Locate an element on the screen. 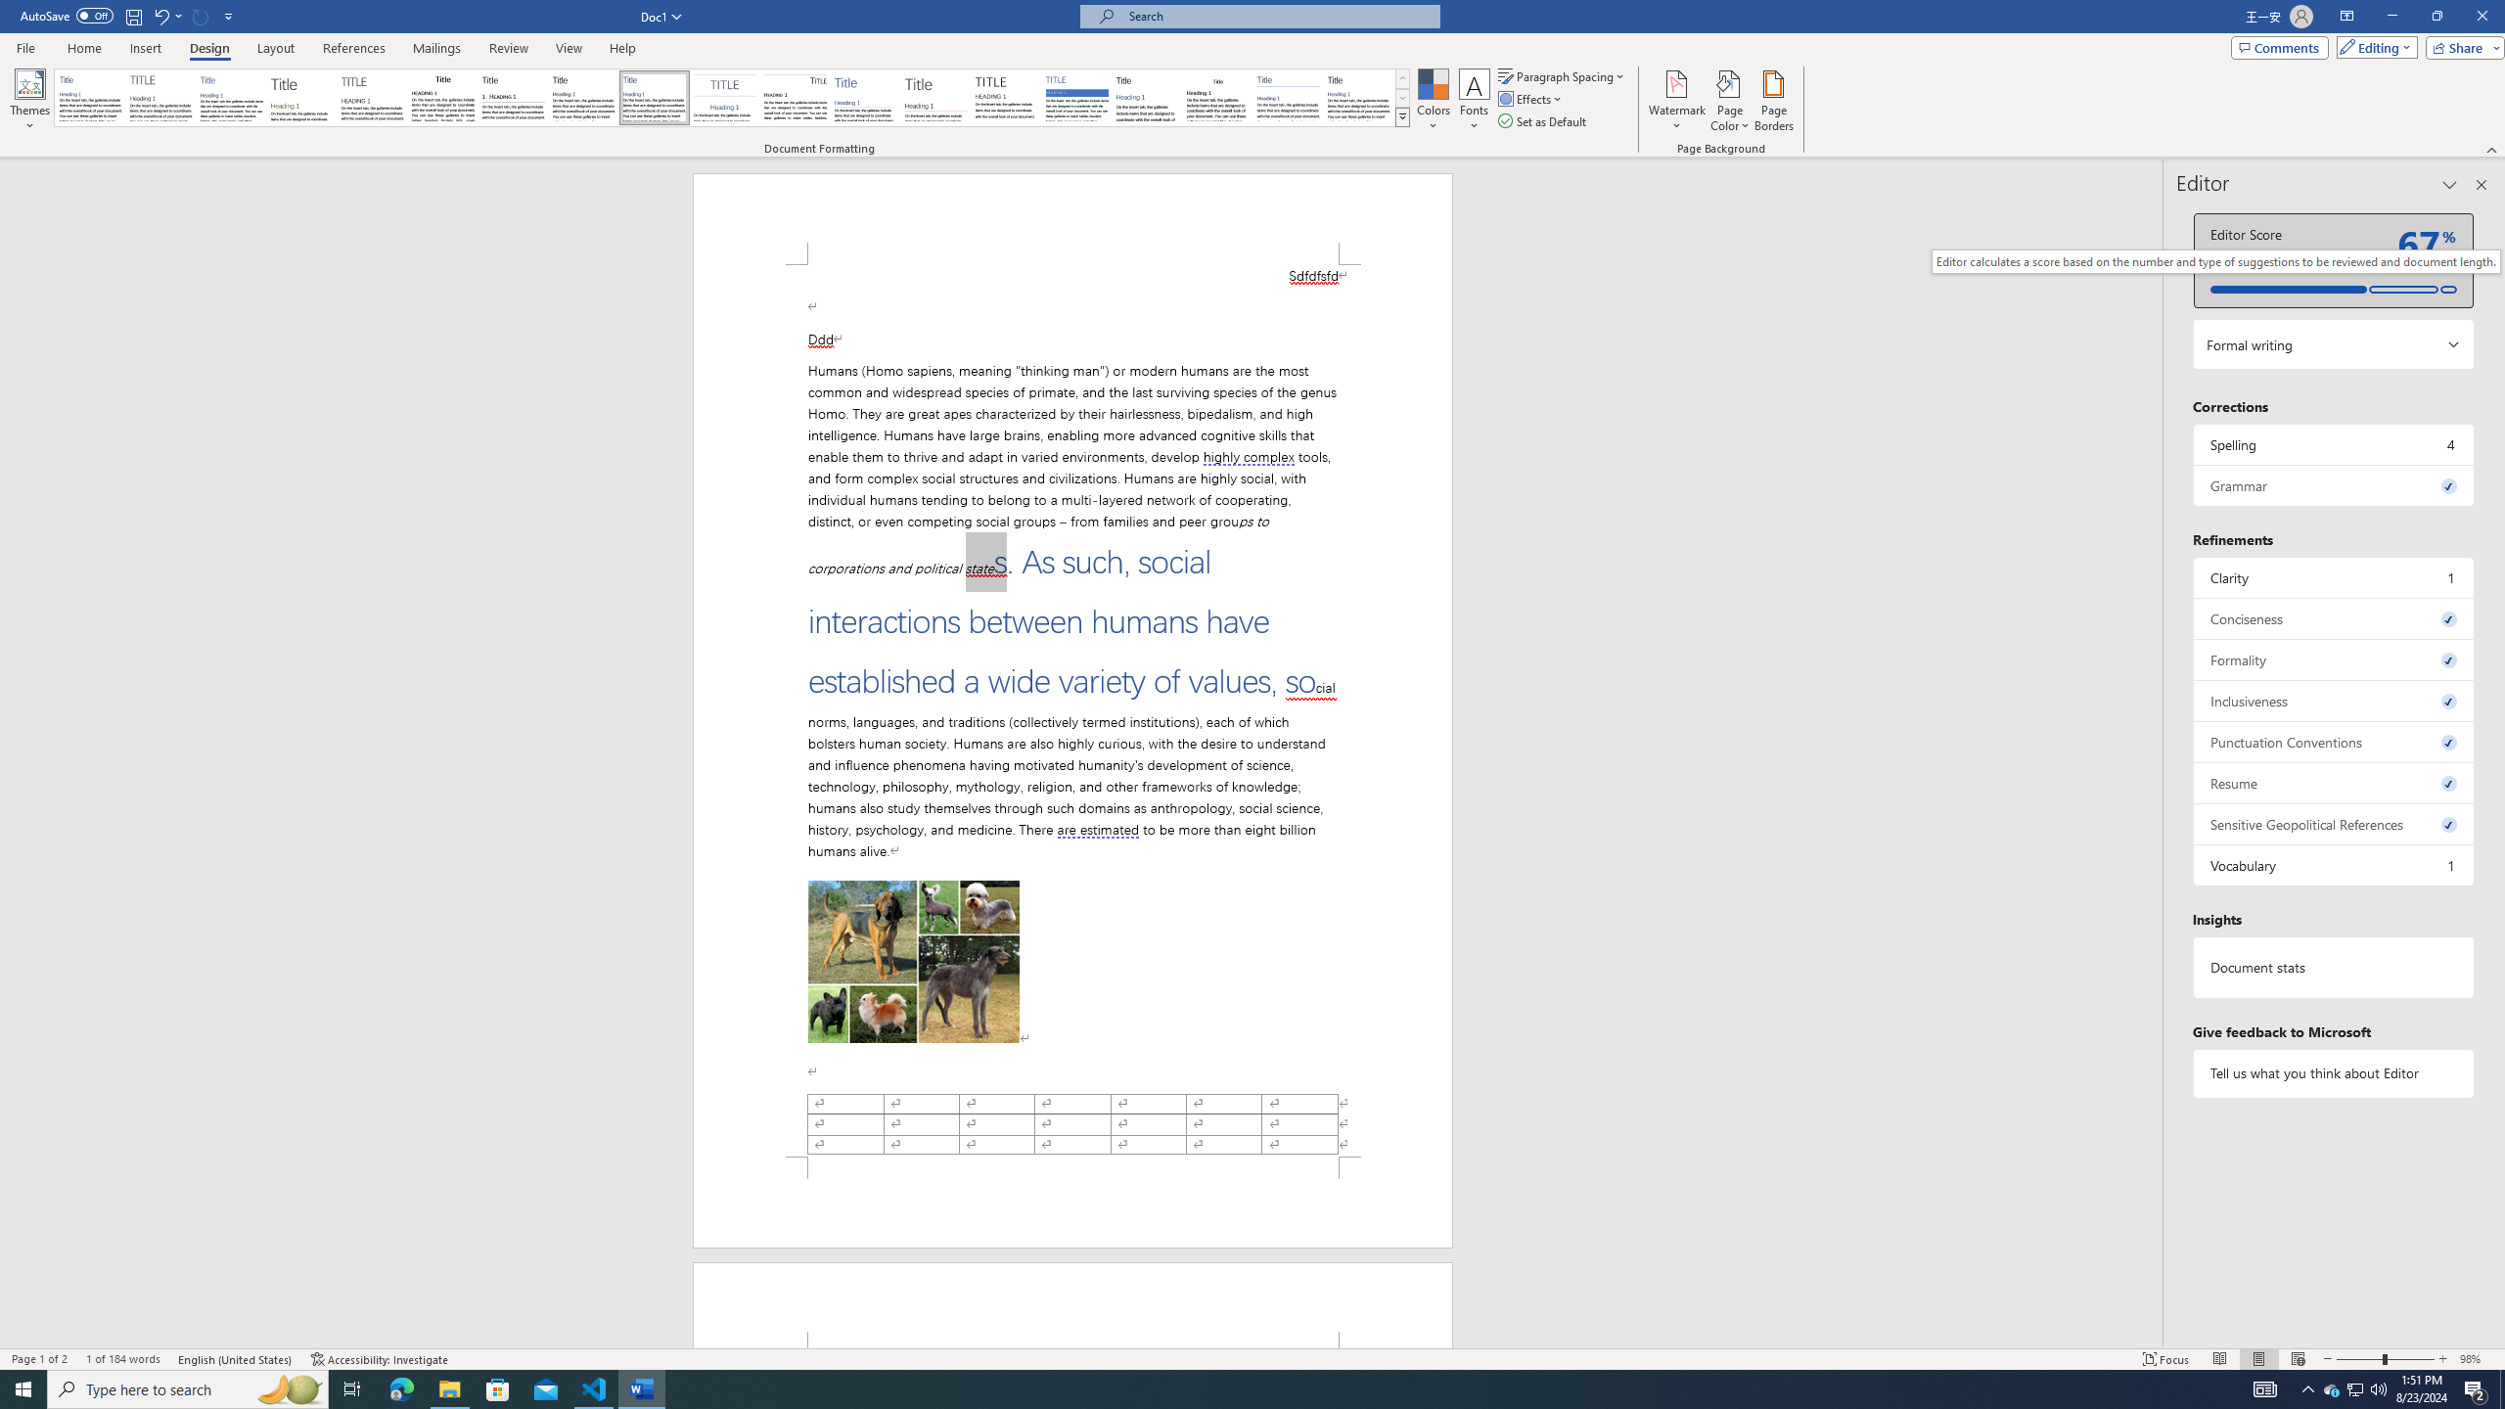 The width and height of the screenshot is (2505, 1409). Word is located at coordinates (1147, 98).